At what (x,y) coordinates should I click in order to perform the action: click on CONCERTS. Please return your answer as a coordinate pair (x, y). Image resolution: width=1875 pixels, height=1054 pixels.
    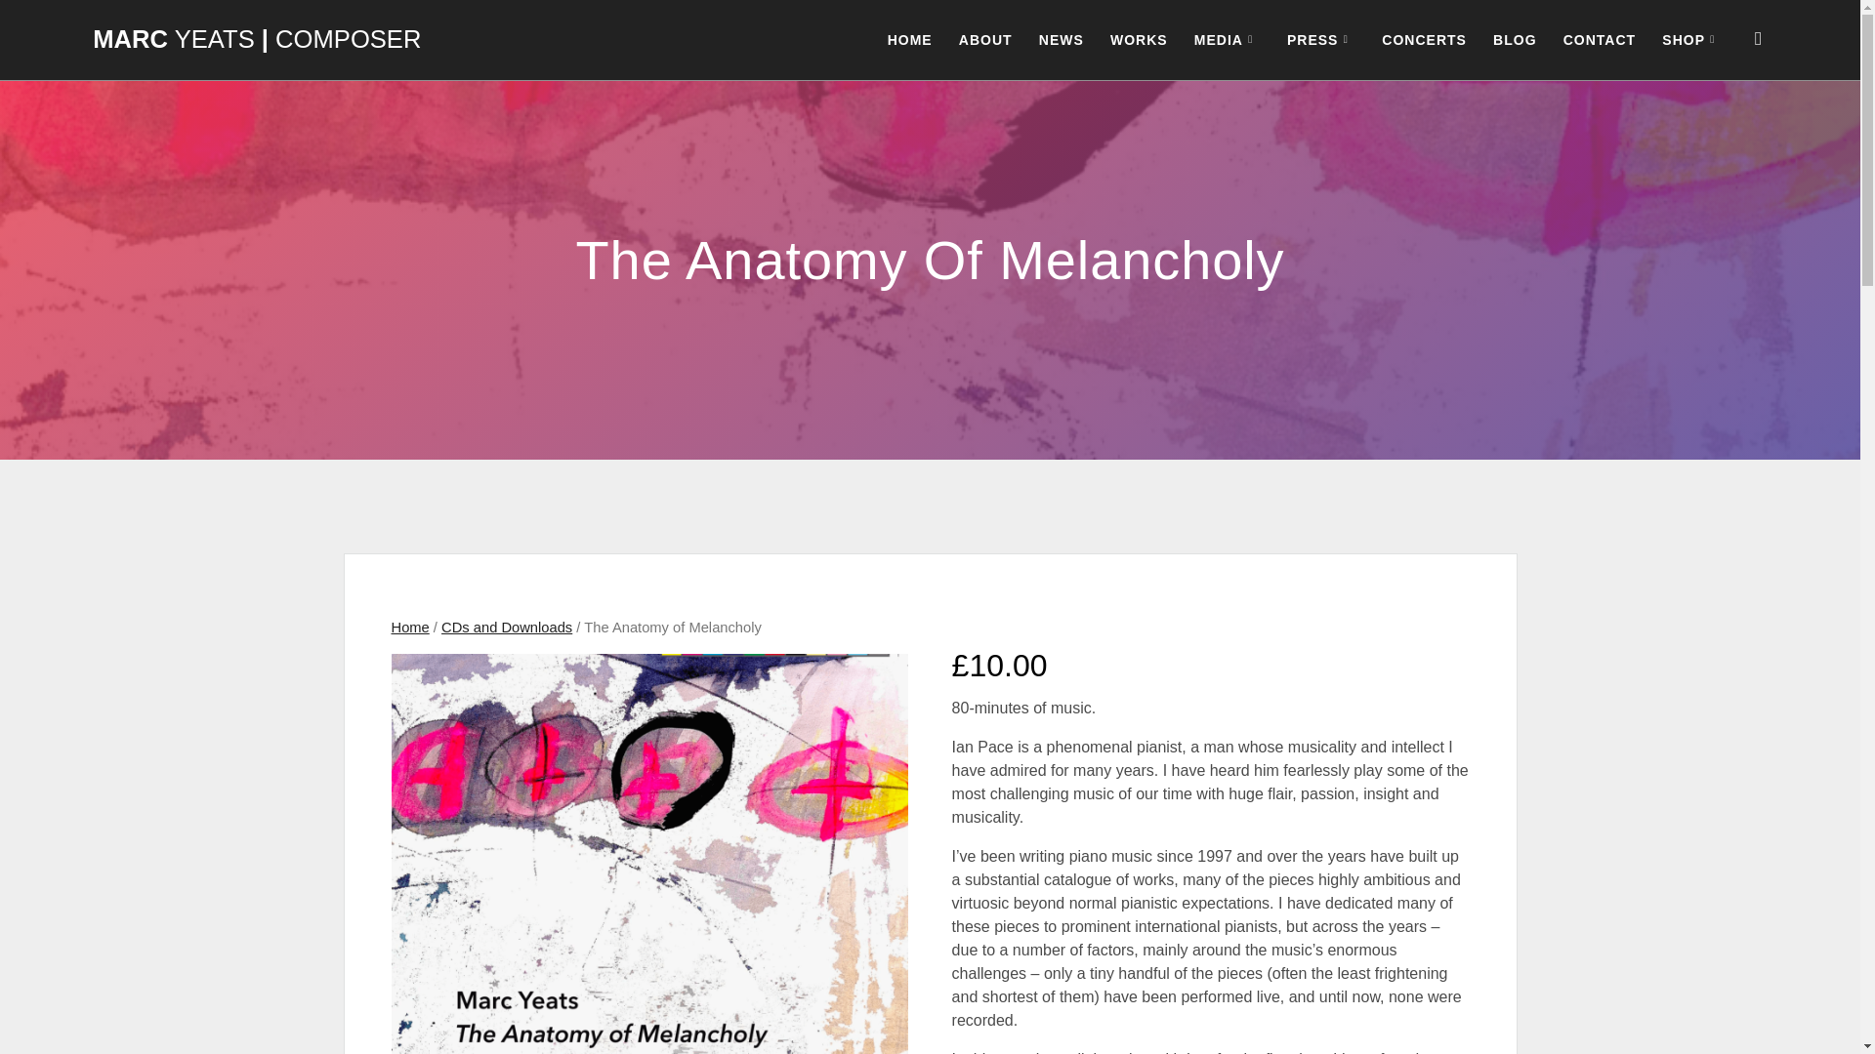
    Looking at the image, I should click on (1424, 39).